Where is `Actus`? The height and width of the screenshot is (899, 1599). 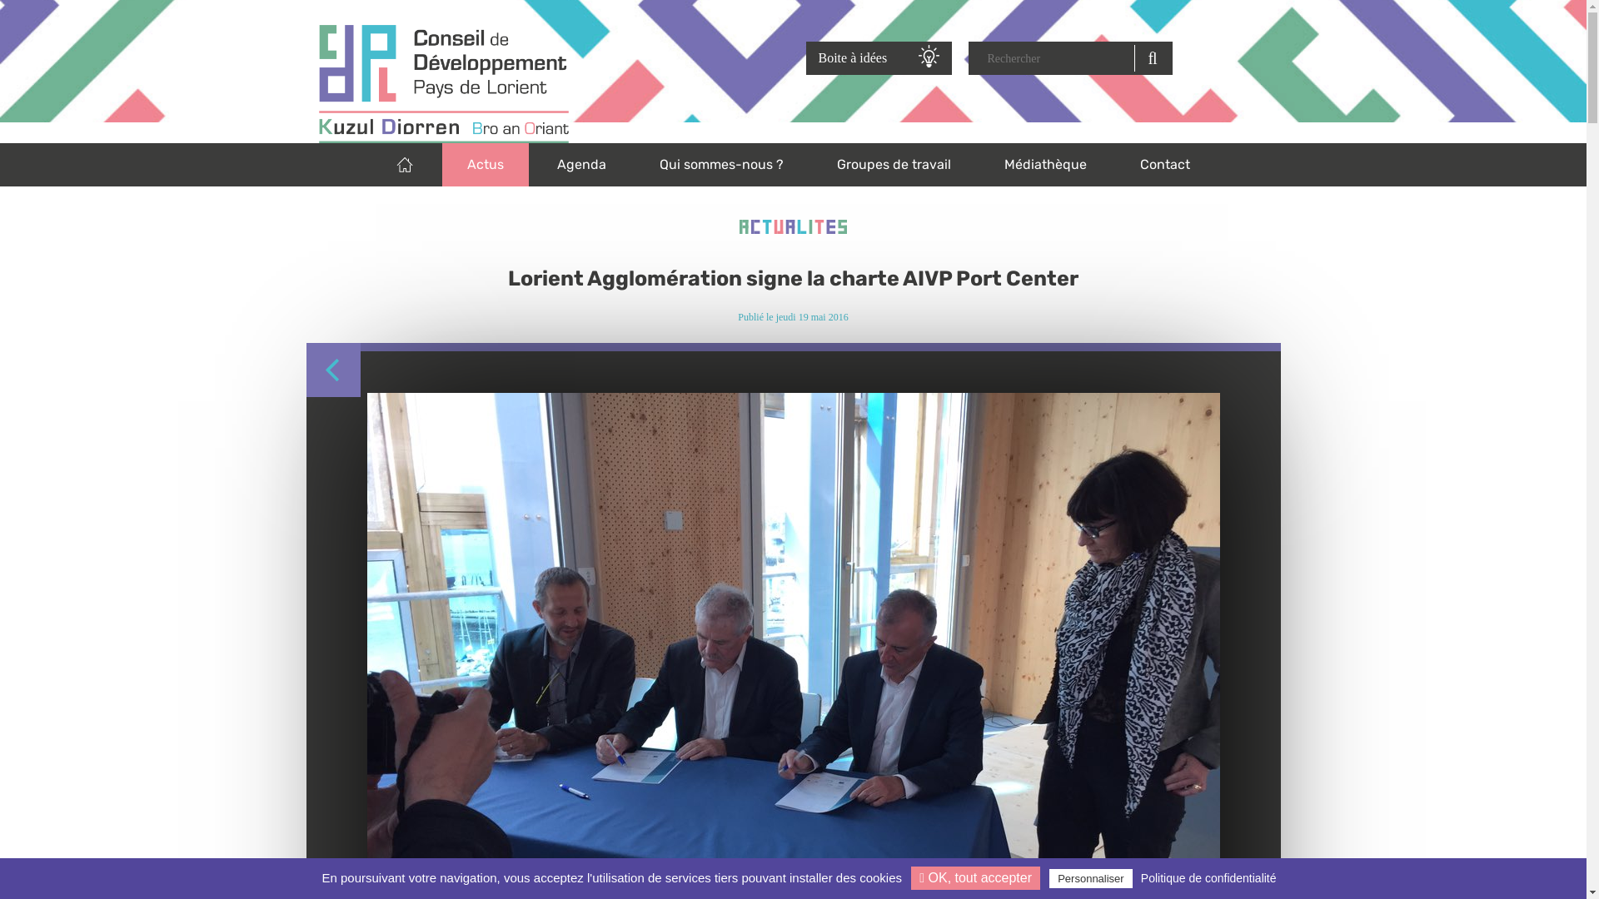 Actus is located at coordinates (486, 165).